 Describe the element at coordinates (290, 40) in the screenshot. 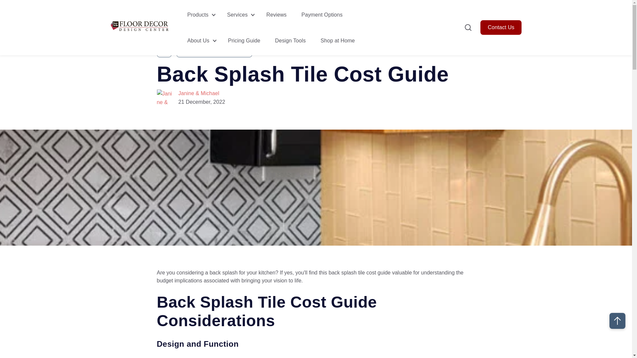

I see `Design Tools` at that location.